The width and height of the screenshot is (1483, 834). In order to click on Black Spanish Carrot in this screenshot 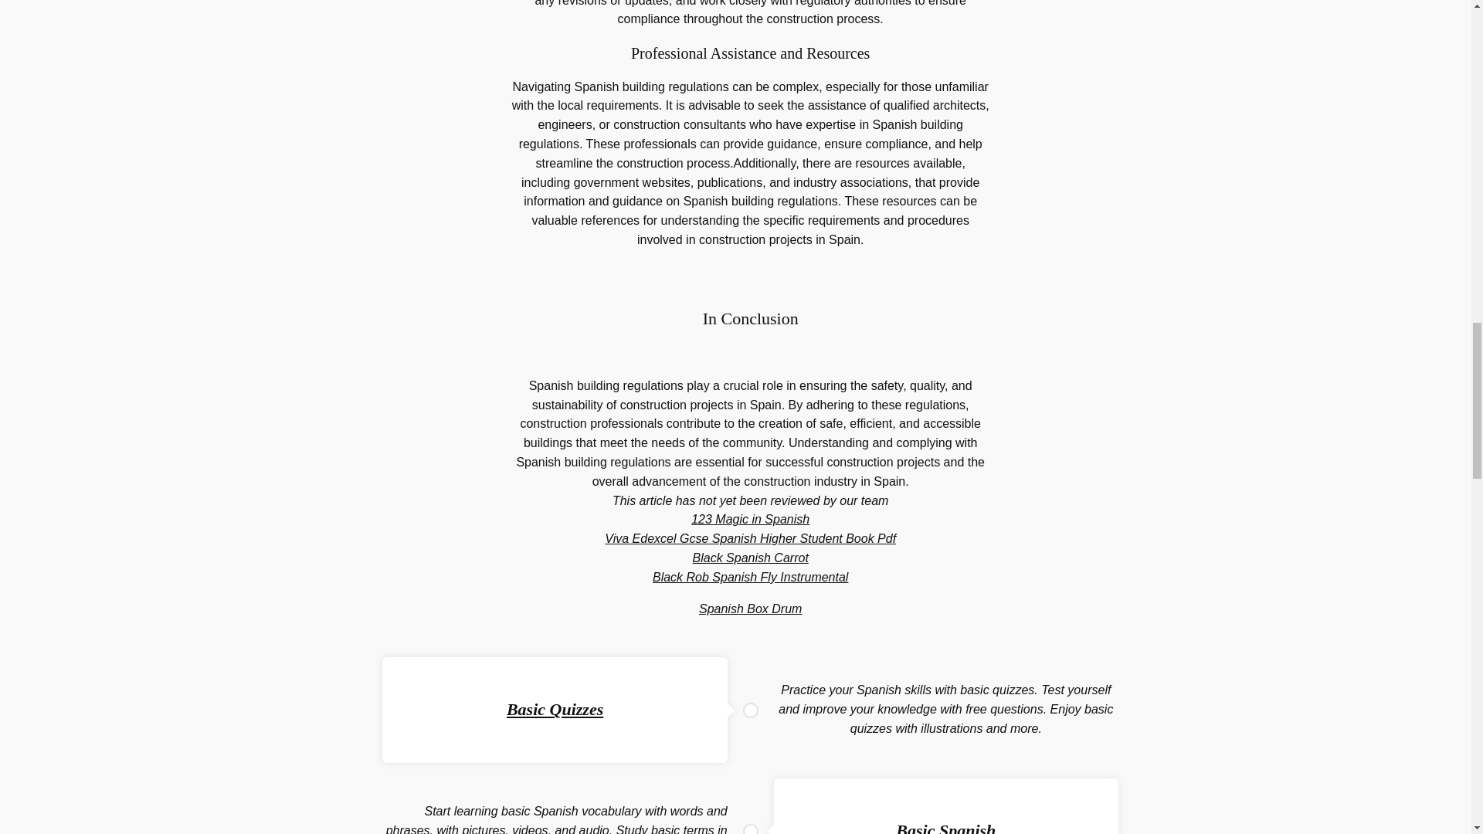, I will do `click(750, 558)`.